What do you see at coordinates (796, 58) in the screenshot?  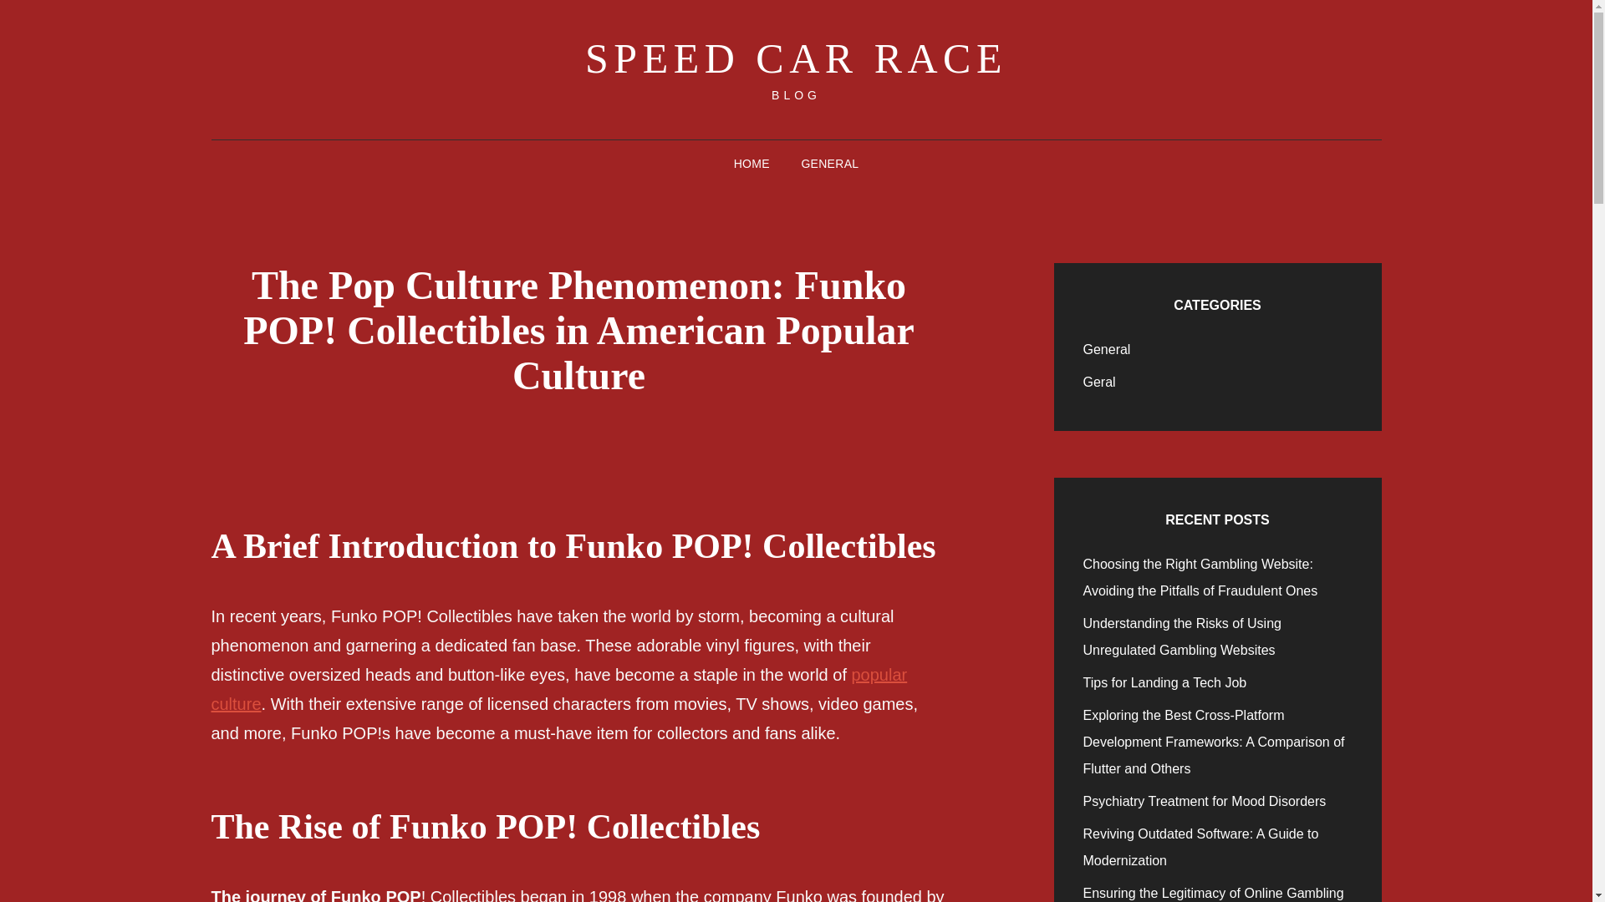 I see `SPEED CAR RACE` at bounding box center [796, 58].